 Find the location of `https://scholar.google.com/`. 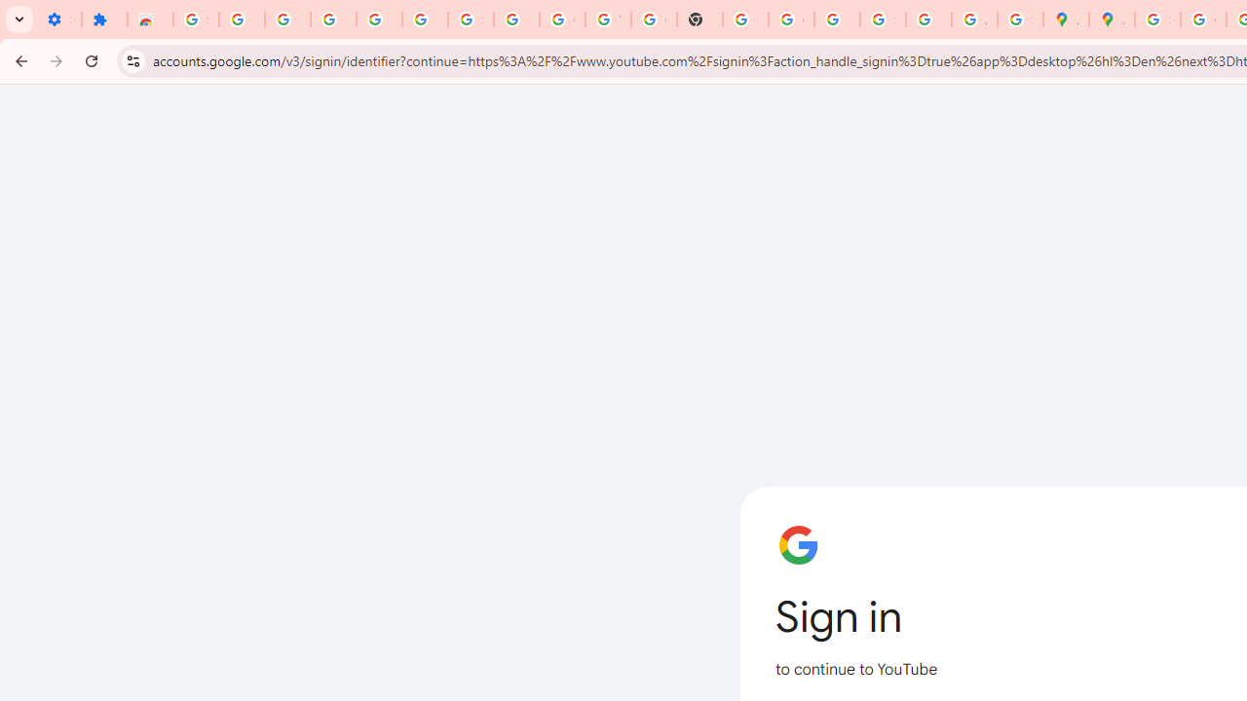

https://scholar.google.com/ is located at coordinates (745, 19).